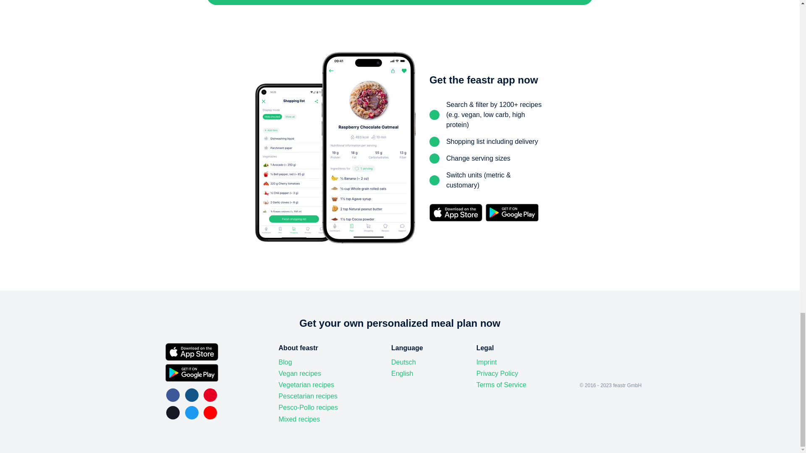 The width and height of the screenshot is (806, 453). I want to click on Open in the feastr app, so click(400, 3).